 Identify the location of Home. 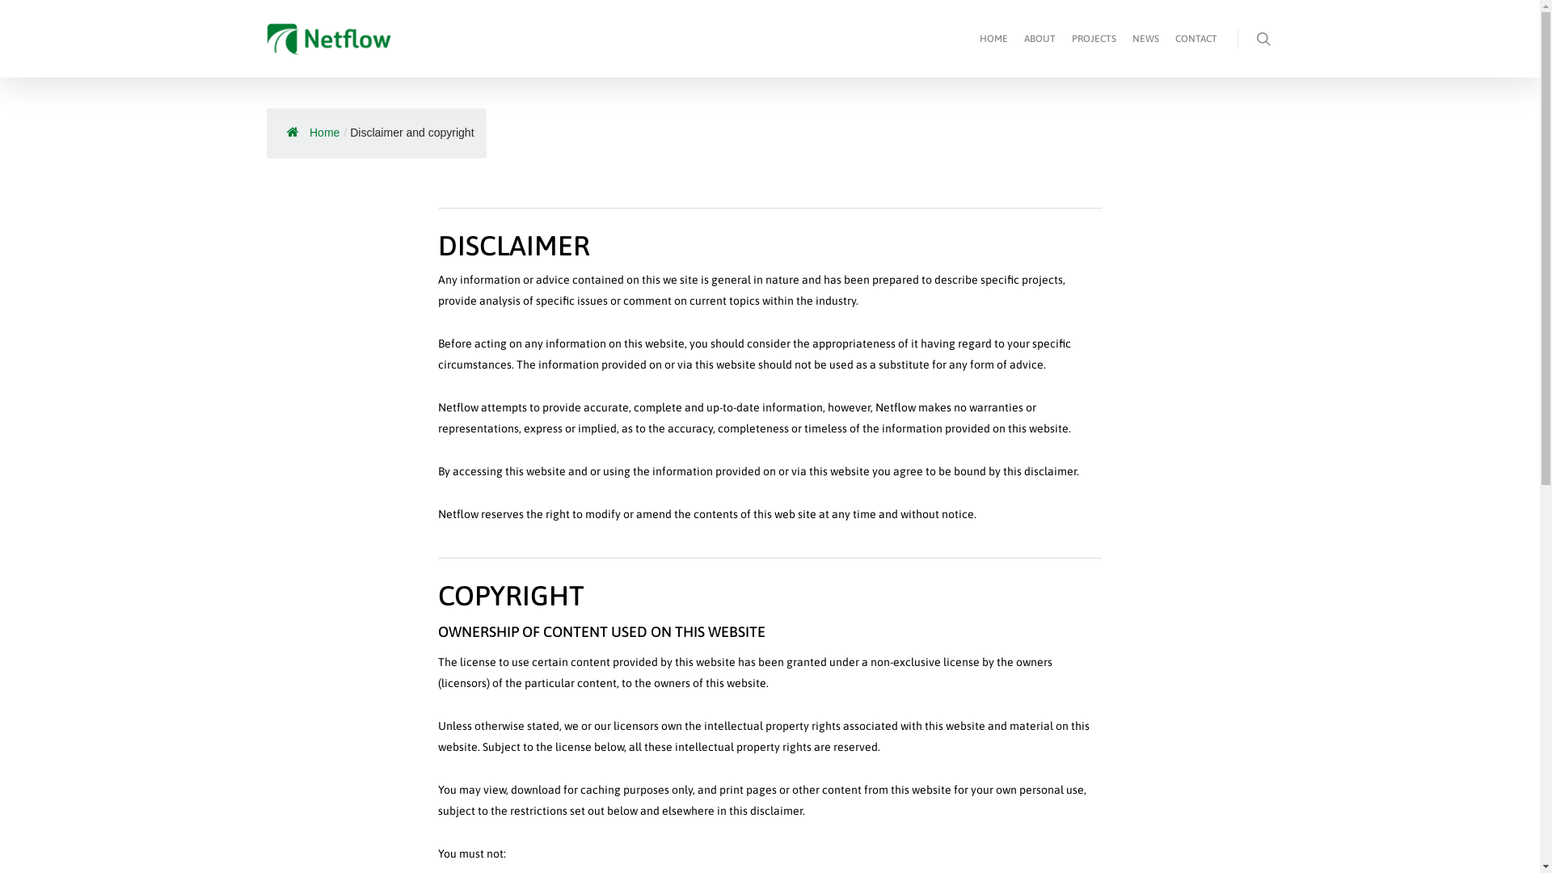
(310, 133).